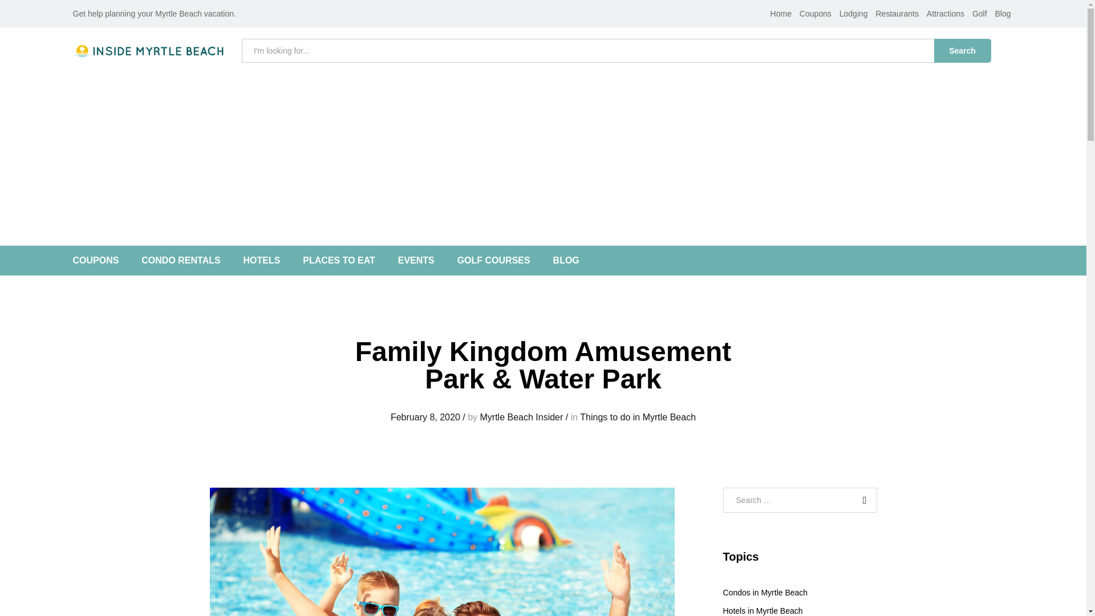 This screenshot has height=616, width=1095. Describe the element at coordinates (854, 14) in the screenshot. I see `Lodging` at that location.